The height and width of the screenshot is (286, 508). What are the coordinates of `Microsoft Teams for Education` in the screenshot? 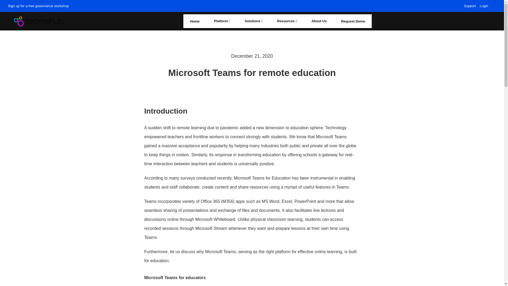 It's located at (262, 178).